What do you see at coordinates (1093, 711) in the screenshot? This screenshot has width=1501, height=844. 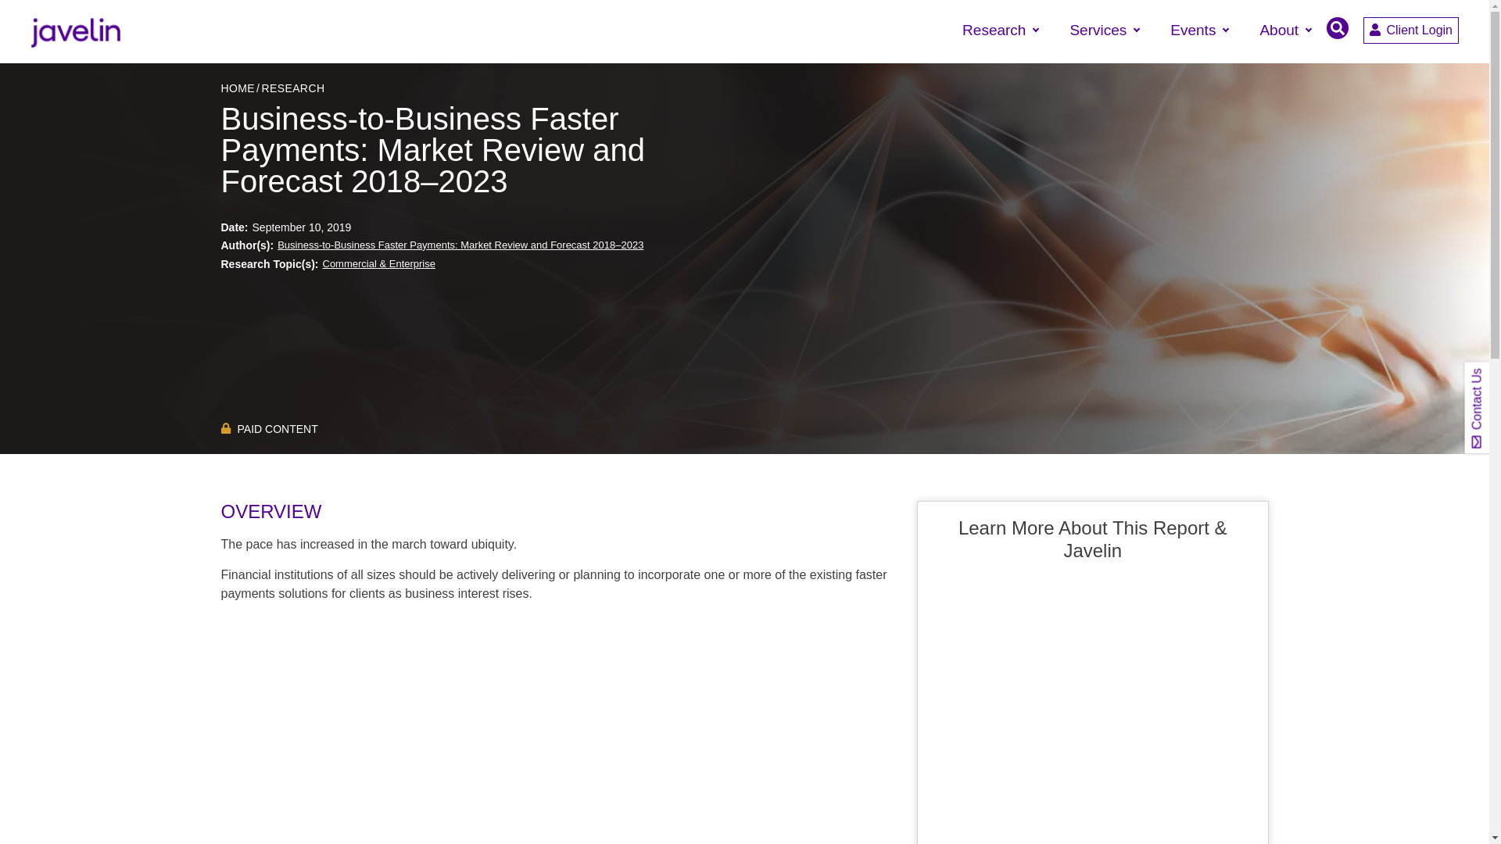 I see `Form 0` at bounding box center [1093, 711].